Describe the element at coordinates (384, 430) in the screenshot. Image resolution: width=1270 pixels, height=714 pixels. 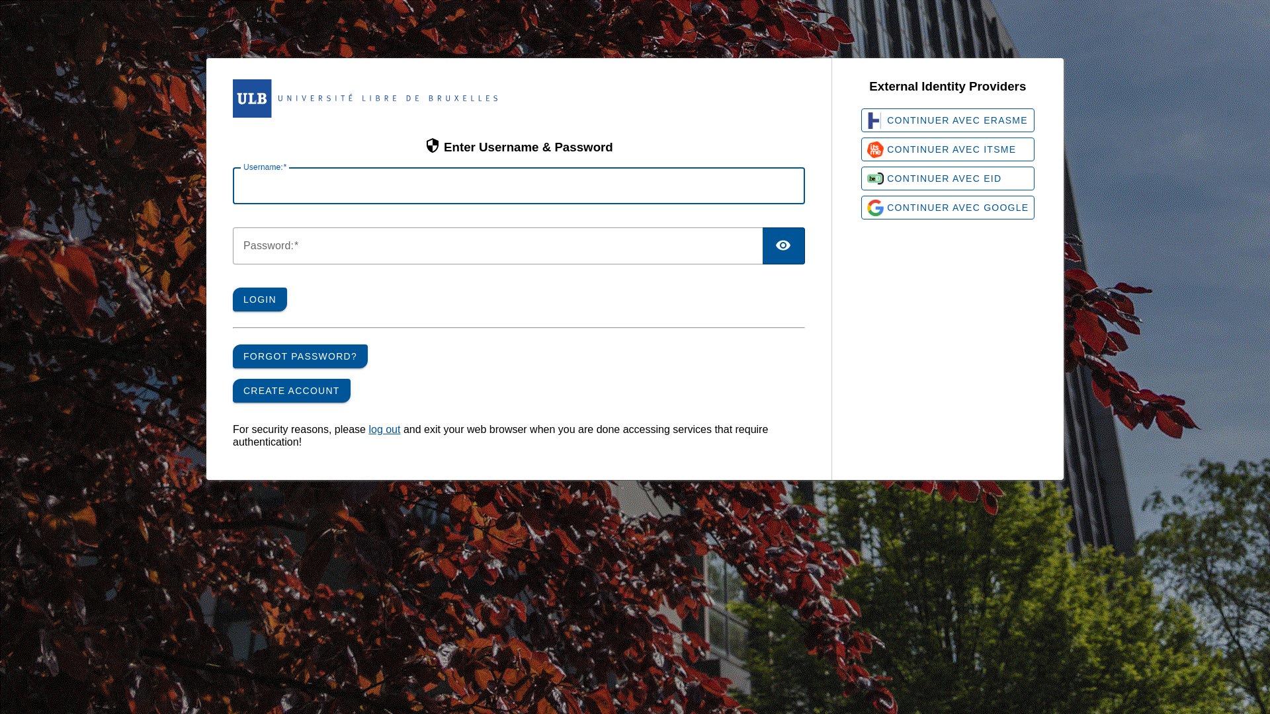
I see `log out` at that location.